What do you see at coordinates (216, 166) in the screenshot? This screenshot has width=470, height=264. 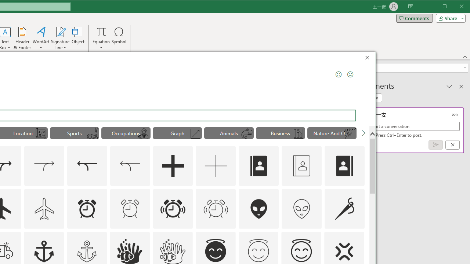 I see `AutomationID: Icons_Add_M` at bounding box center [216, 166].